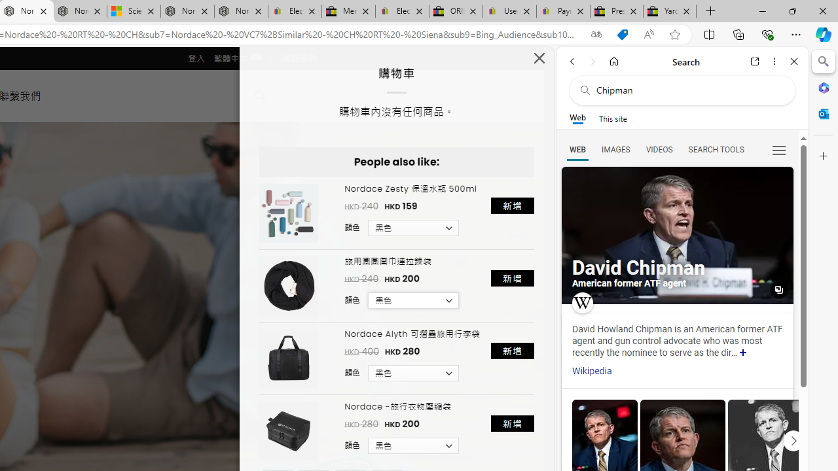 The height and width of the screenshot is (471, 838). Describe the element at coordinates (779, 149) in the screenshot. I see `Preferences` at that location.